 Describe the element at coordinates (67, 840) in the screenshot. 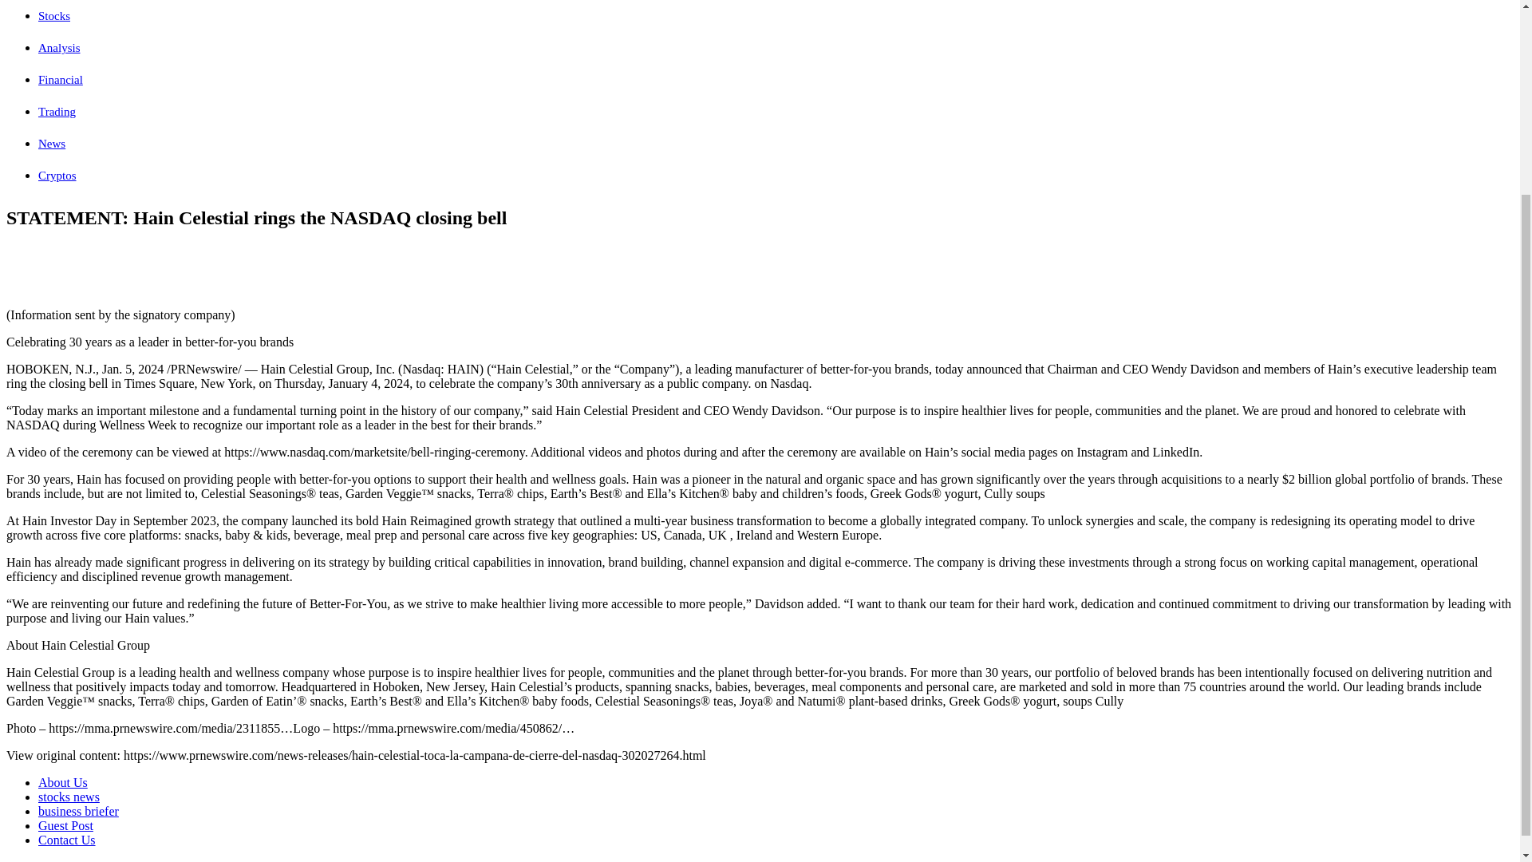

I see `Contact Us` at that location.